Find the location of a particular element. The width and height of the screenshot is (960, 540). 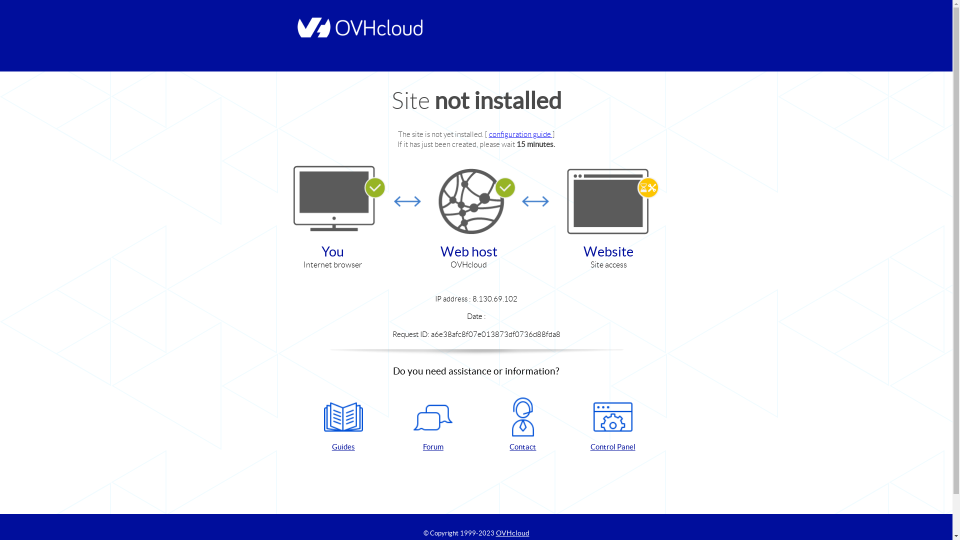

Forum is located at coordinates (433, 425).